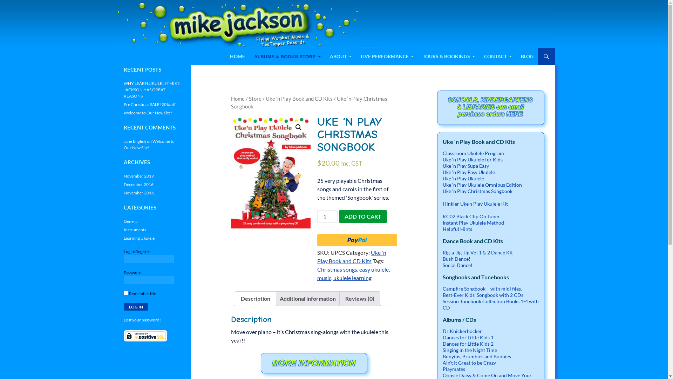 The image size is (673, 379). Describe the element at coordinates (498, 56) in the screenshot. I see `CONTACT` at that location.